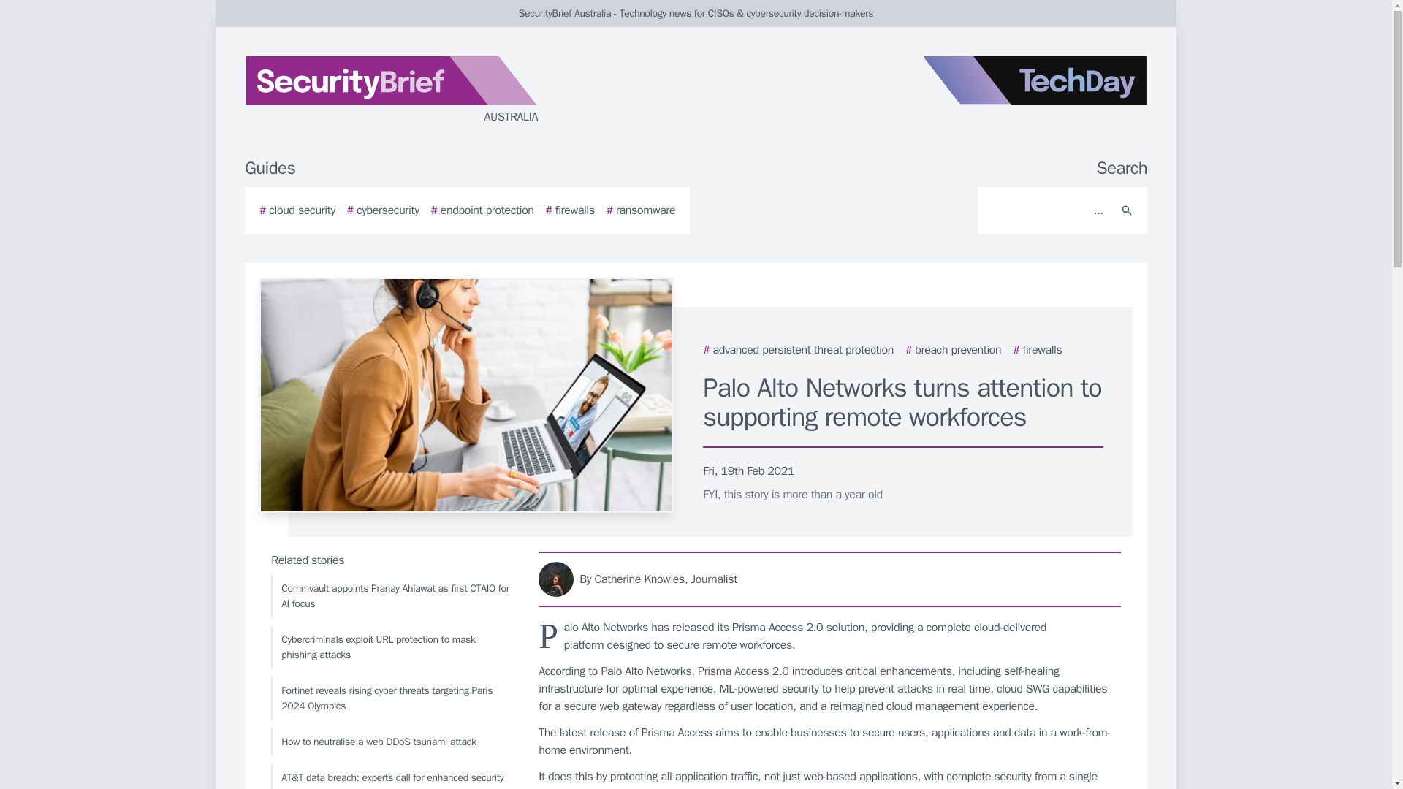  Describe the element at coordinates (830, 579) in the screenshot. I see `By Catherine Knowles, Journalist` at that location.